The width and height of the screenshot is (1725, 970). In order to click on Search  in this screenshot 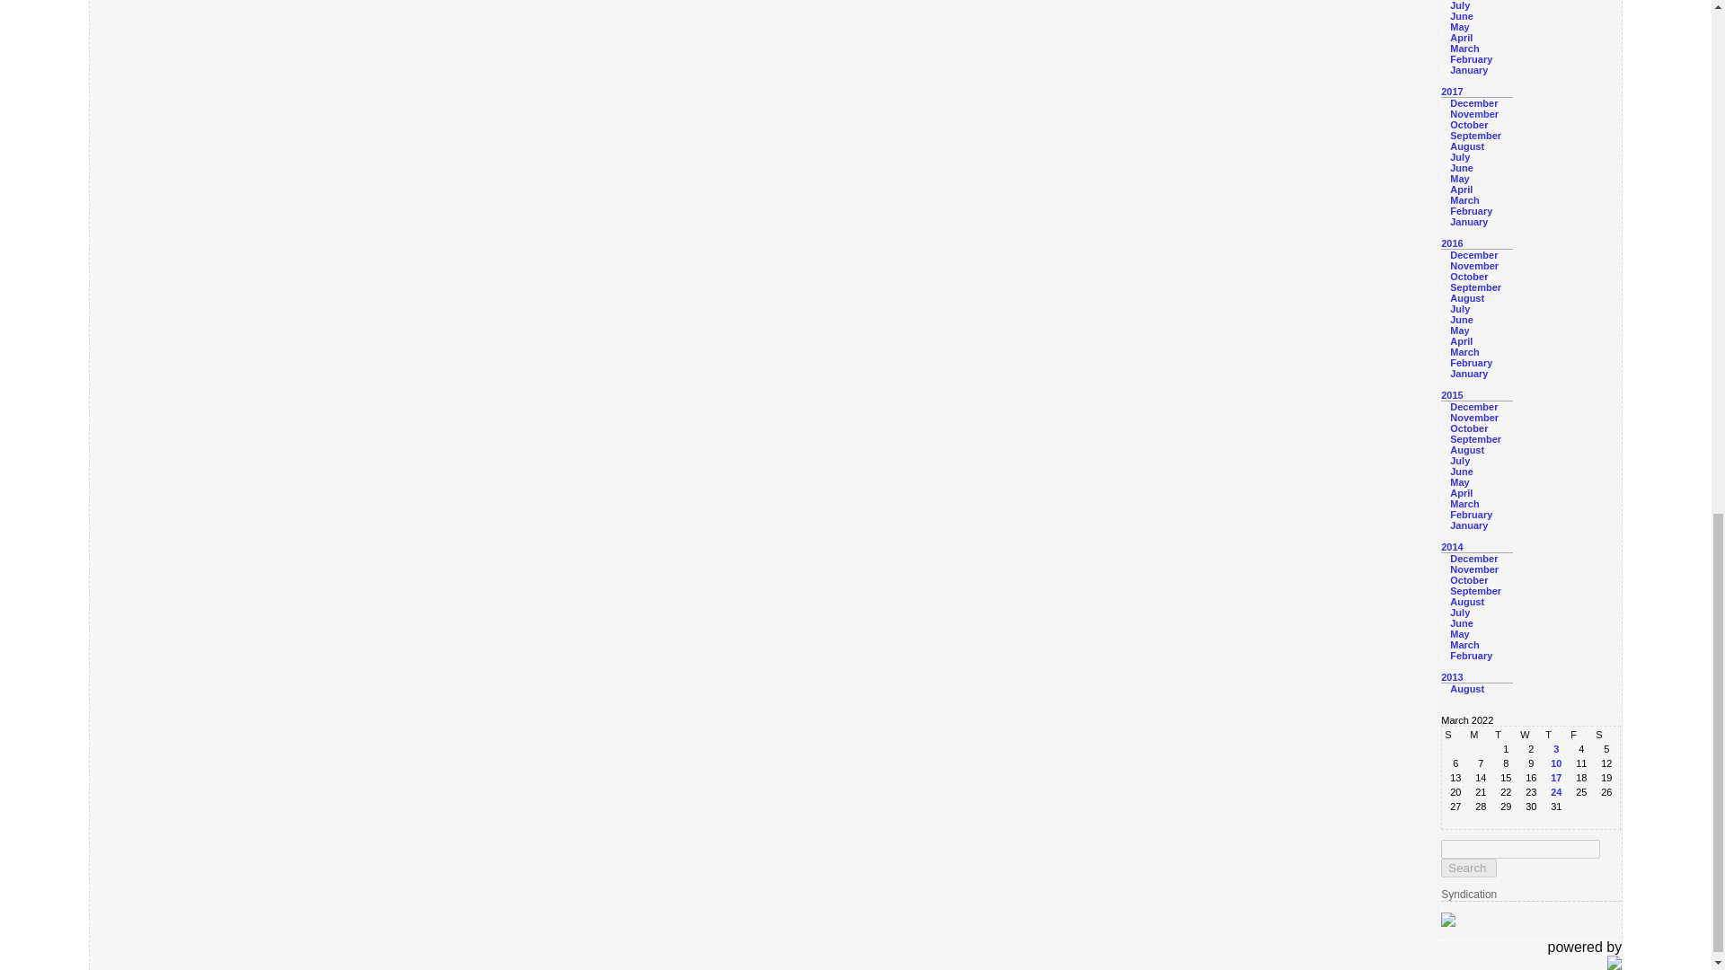, I will do `click(1468, 868)`.